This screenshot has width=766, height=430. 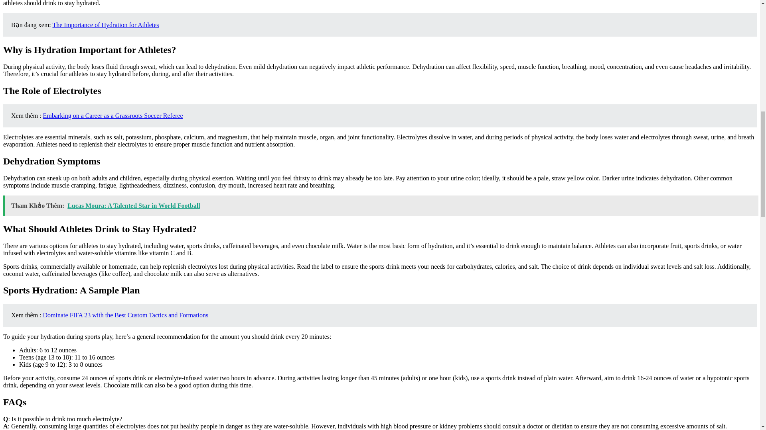 What do you see at coordinates (113, 115) in the screenshot?
I see `Embarking on a Career as a Grassroots Soccer Referee` at bounding box center [113, 115].